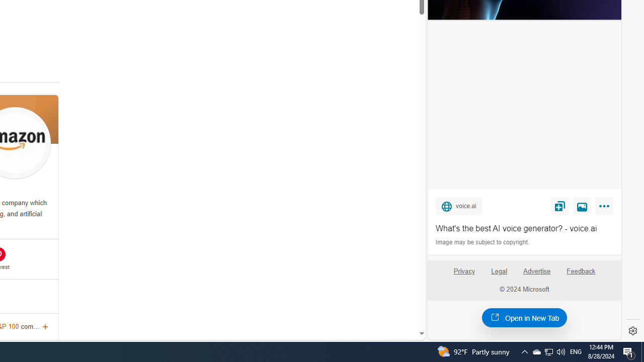 This screenshot has width=644, height=362. I want to click on Save, so click(559, 206).